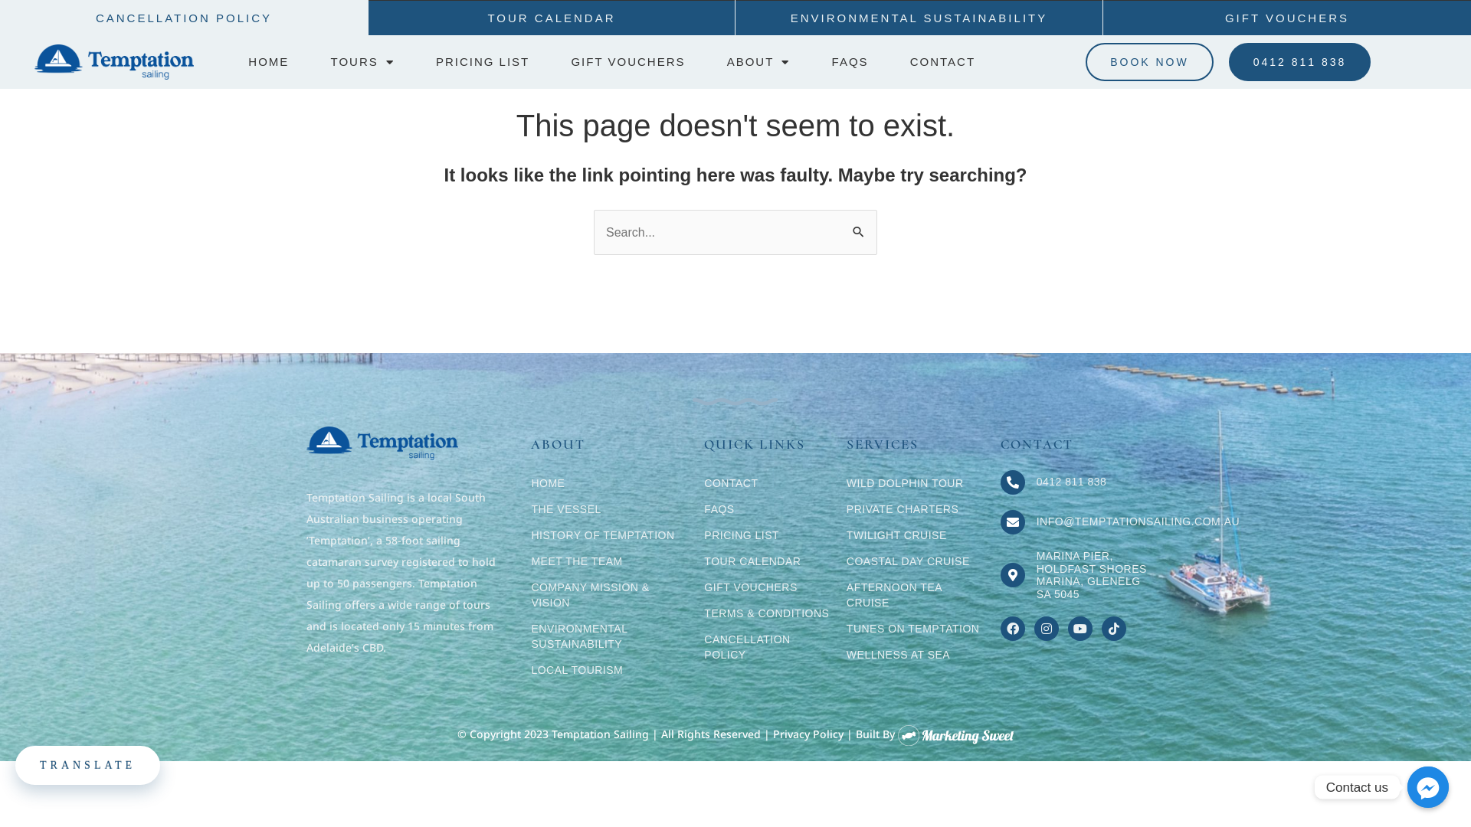 The height and width of the screenshot is (827, 1471). What do you see at coordinates (269, 62) in the screenshot?
I see `HOME` at bounding box center [269, 62].